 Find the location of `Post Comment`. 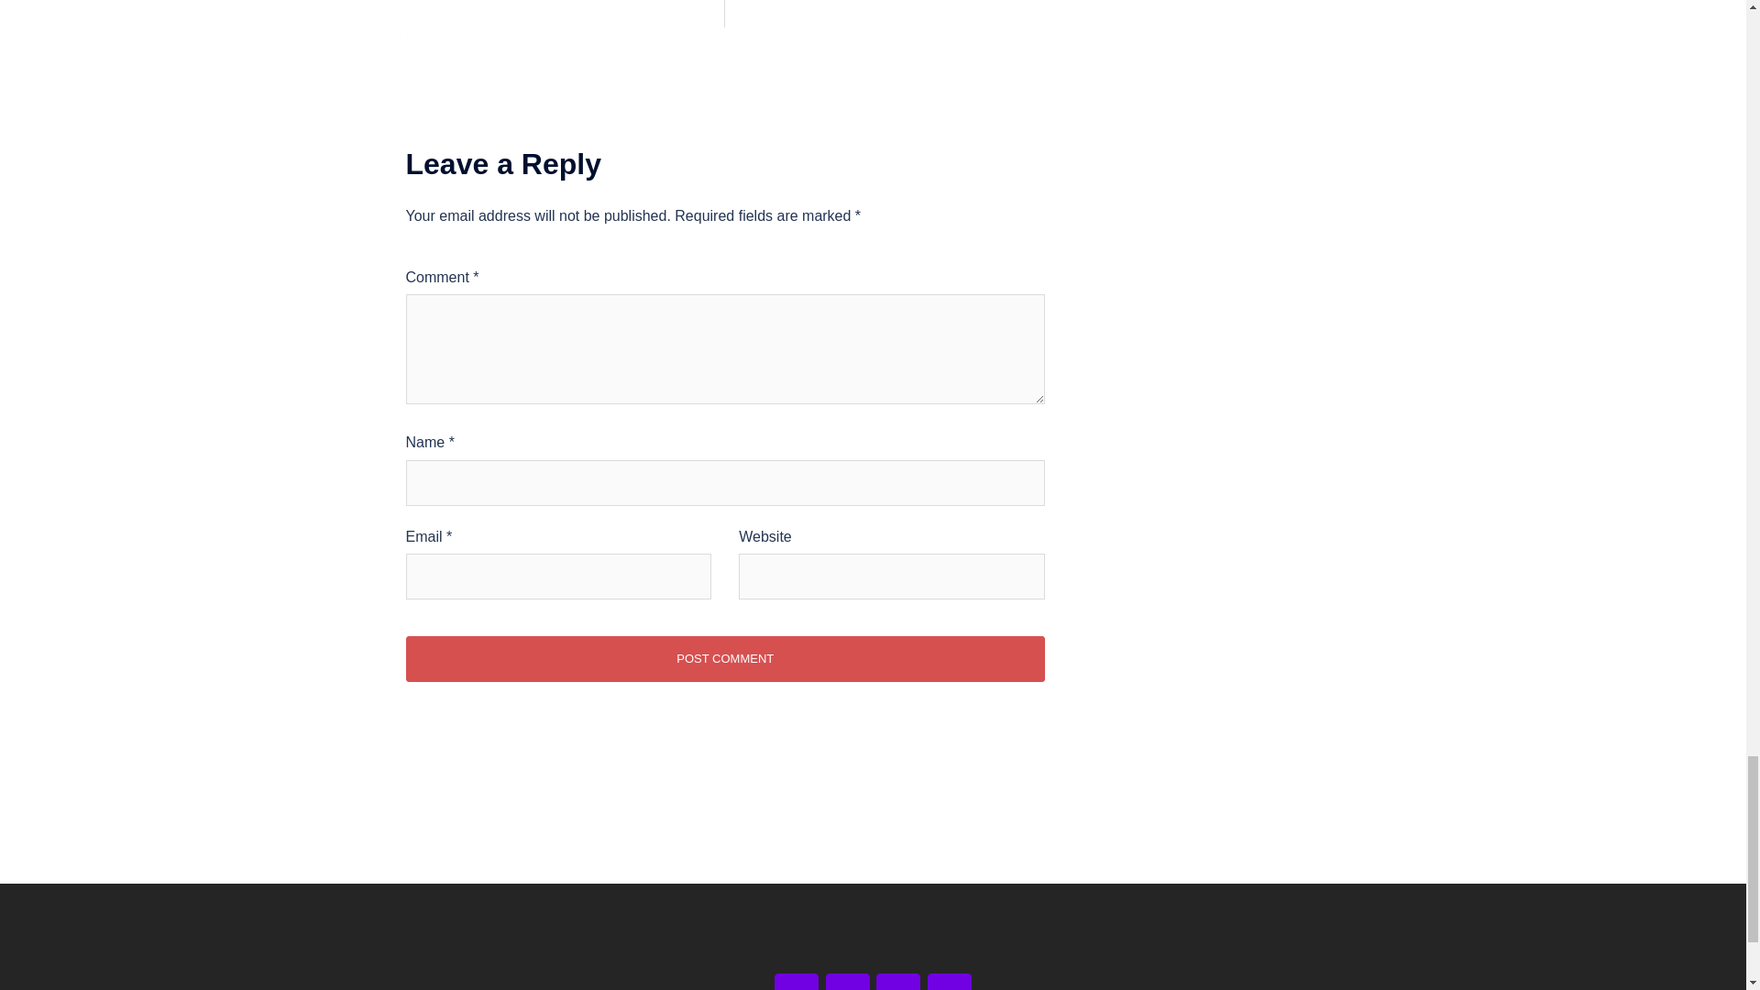

Post Comment is located at coordinates (724, 659).